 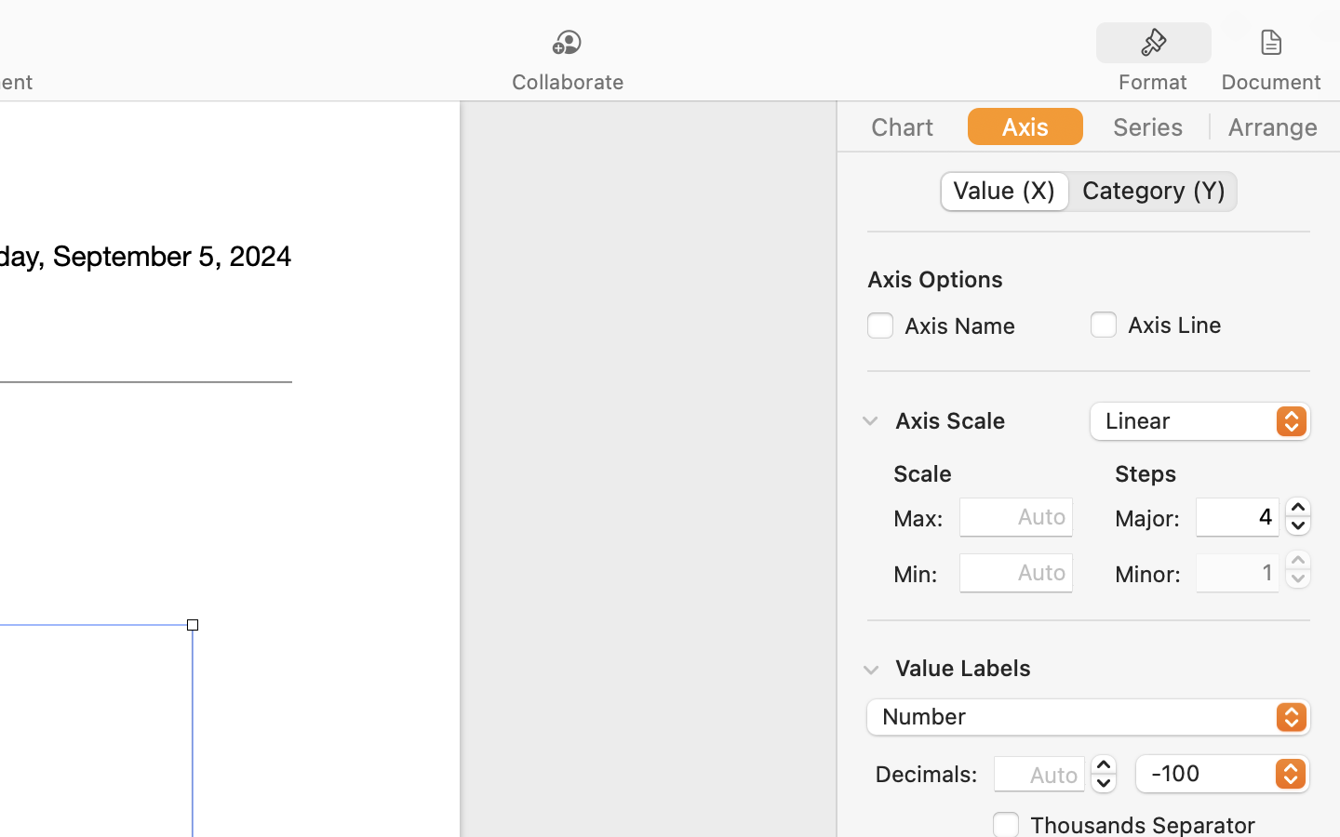 I want to click on Linear, so click(x=1201, y=423).